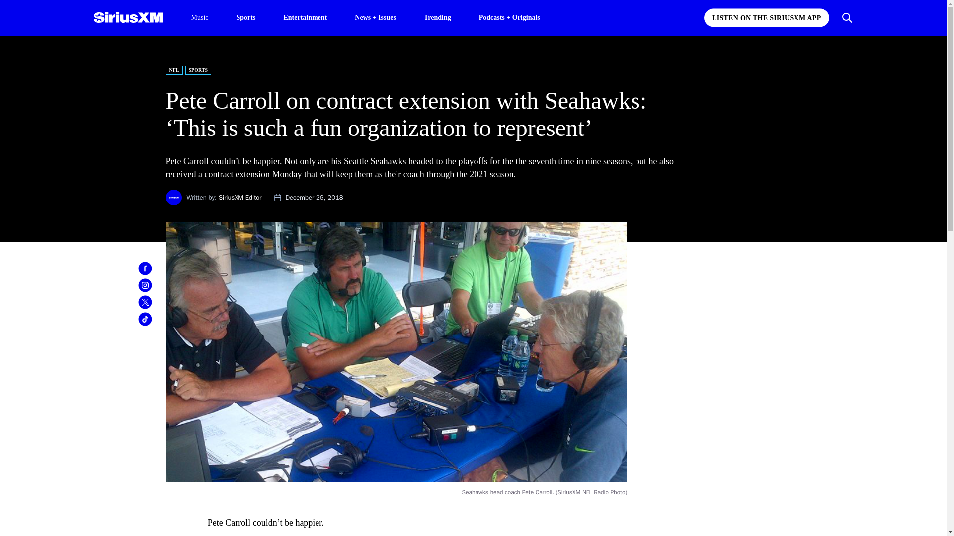 This screenshot has height=536, width=954. What do you see at coordinates (246, 17) in the screenshot?
I see `Sports` at bounding box center [246, 17].